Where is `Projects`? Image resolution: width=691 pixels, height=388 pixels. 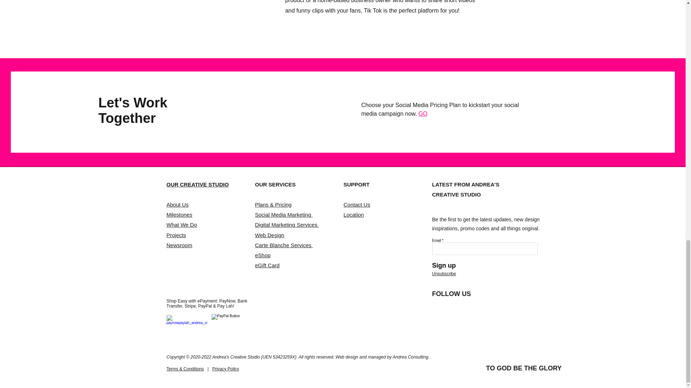
Projects is located at coordinates (176, 235).